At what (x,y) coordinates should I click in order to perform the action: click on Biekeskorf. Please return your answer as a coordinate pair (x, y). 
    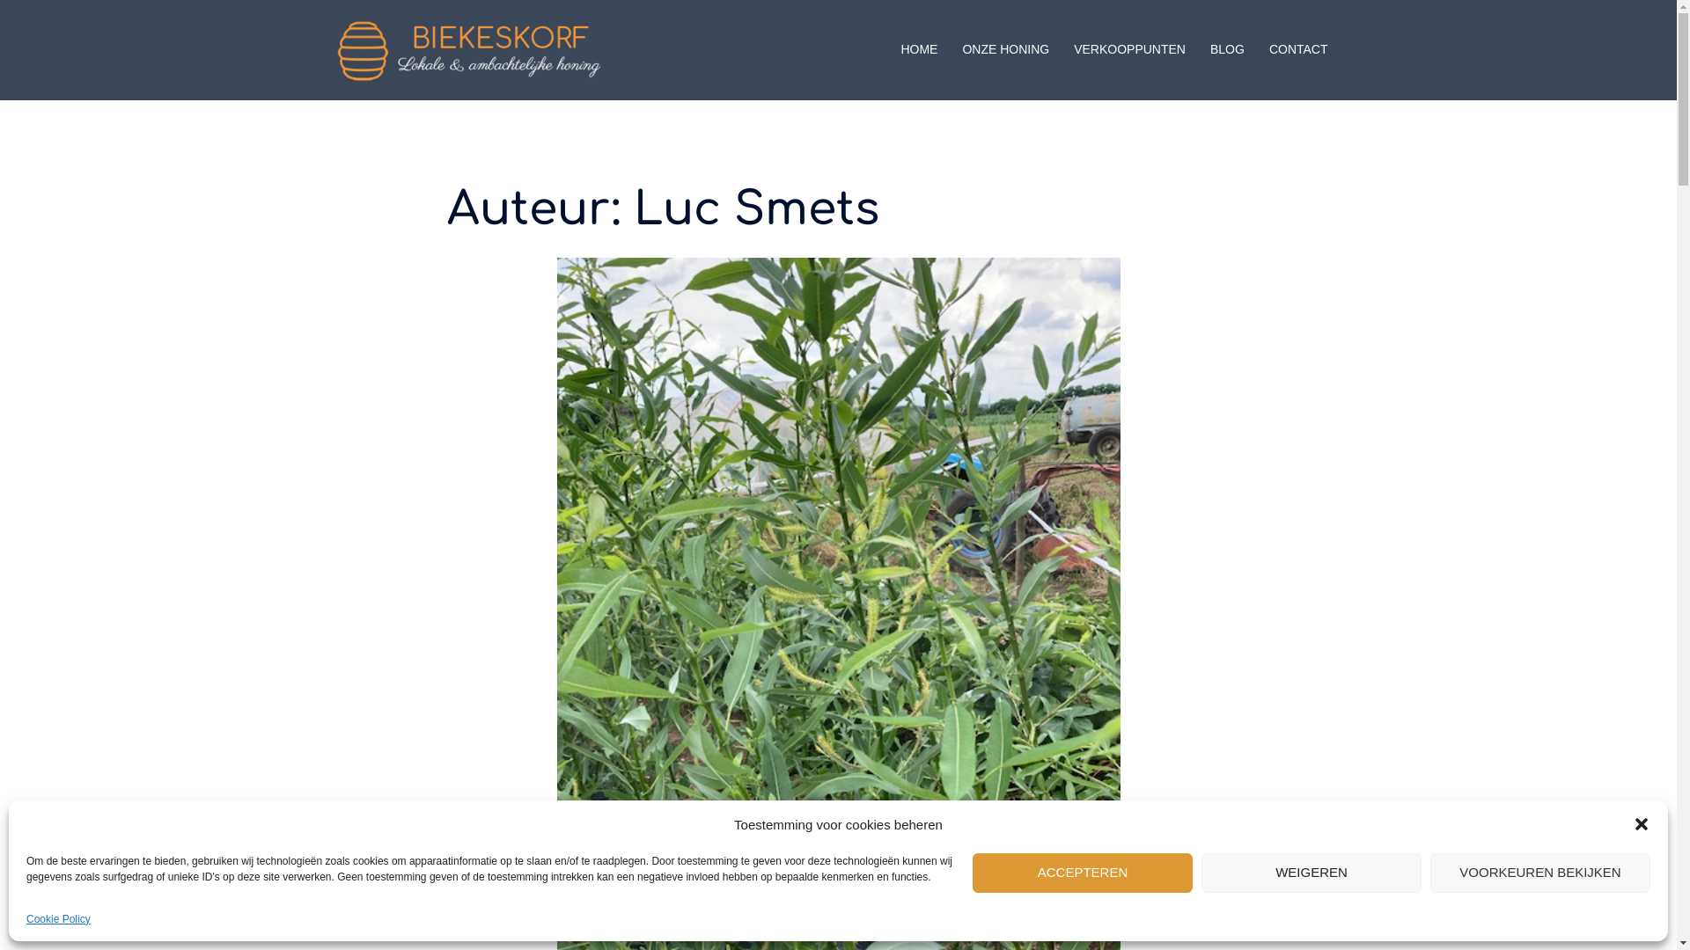
    Looking at the image, I should click on (469, 49).